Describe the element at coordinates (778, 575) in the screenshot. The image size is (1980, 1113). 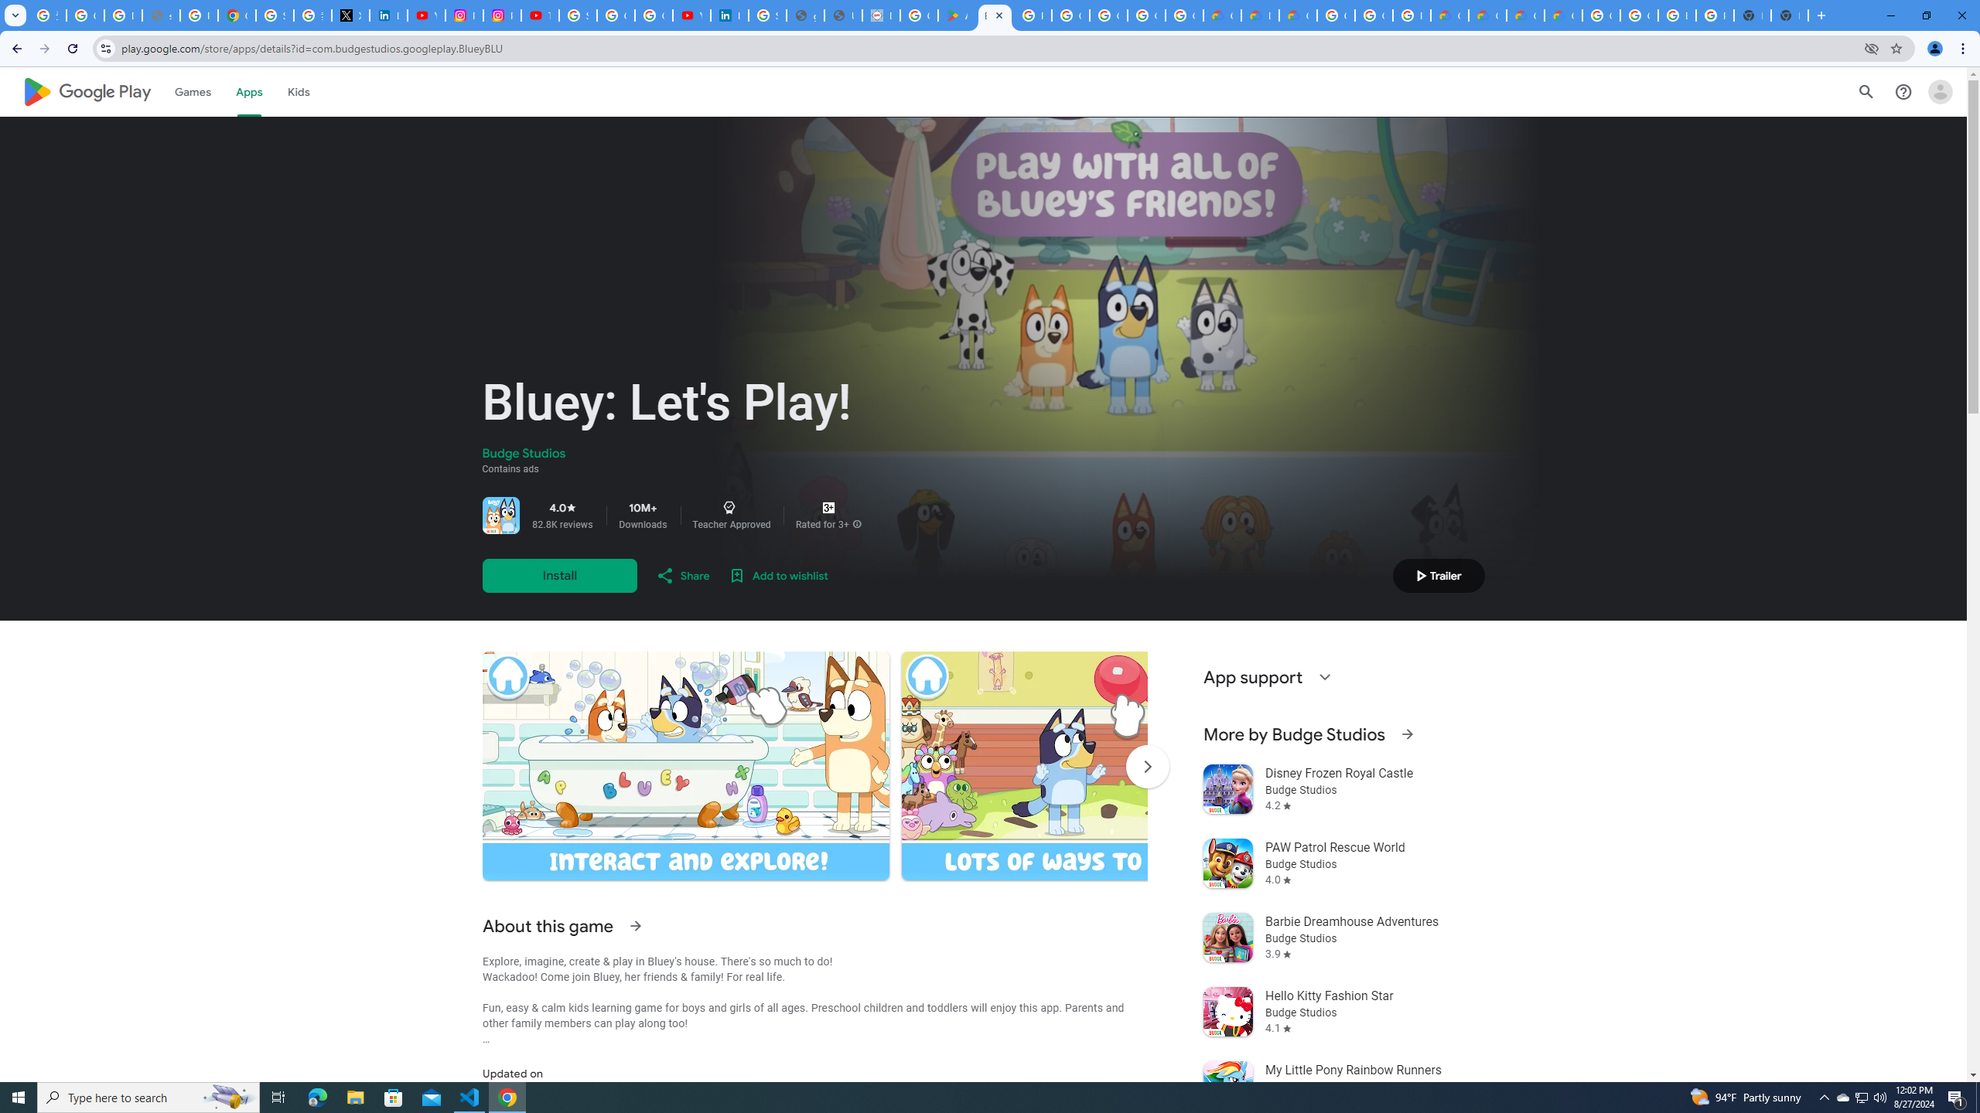
I see `Add to wishlist` at that location.